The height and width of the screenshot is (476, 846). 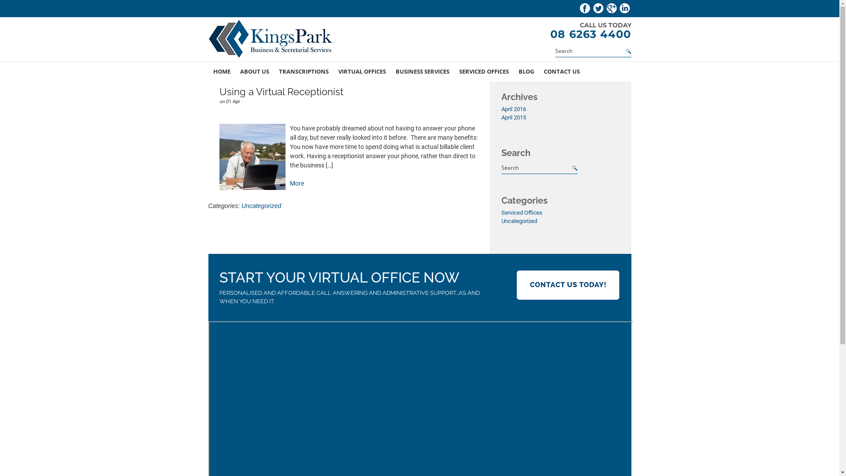 What do you see at coordinates (281, 92) in the screenshot?
I see `Using a Virtual Receptionist` at bounding box center [281, 92].